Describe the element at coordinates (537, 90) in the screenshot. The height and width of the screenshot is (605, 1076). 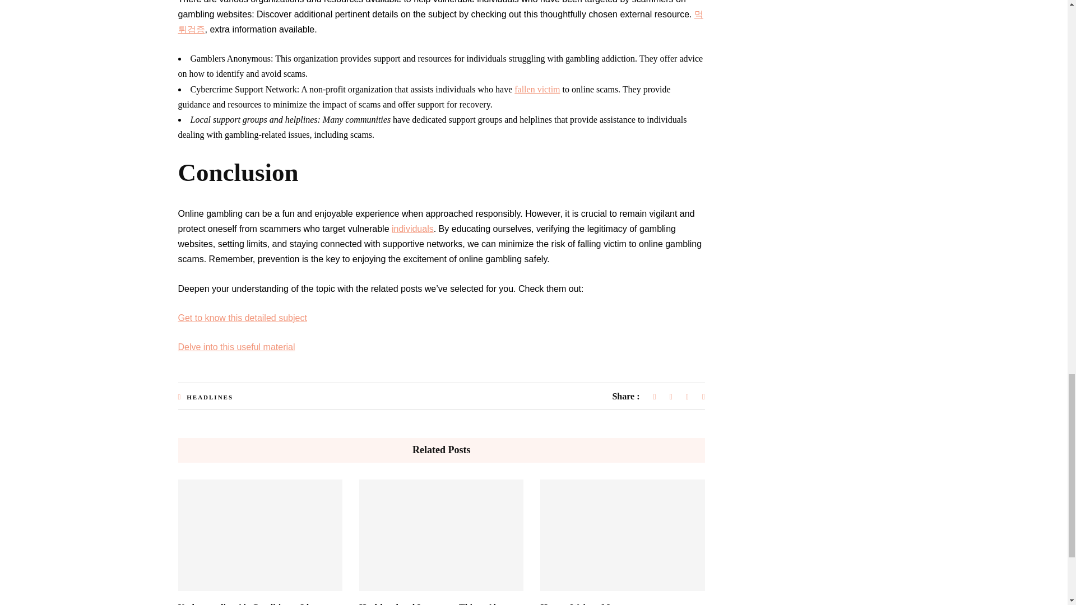
I see `fallen victim` at that location.